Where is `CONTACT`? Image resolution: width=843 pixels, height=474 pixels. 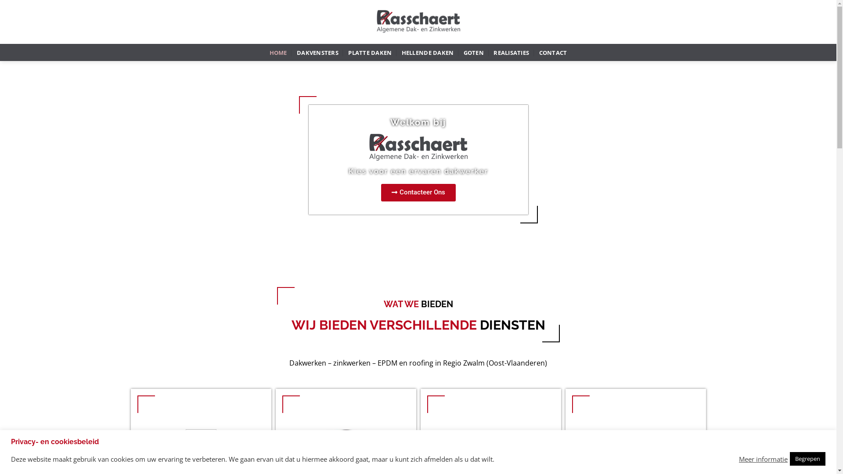 CONTACT is located at coordinates (553, 53).